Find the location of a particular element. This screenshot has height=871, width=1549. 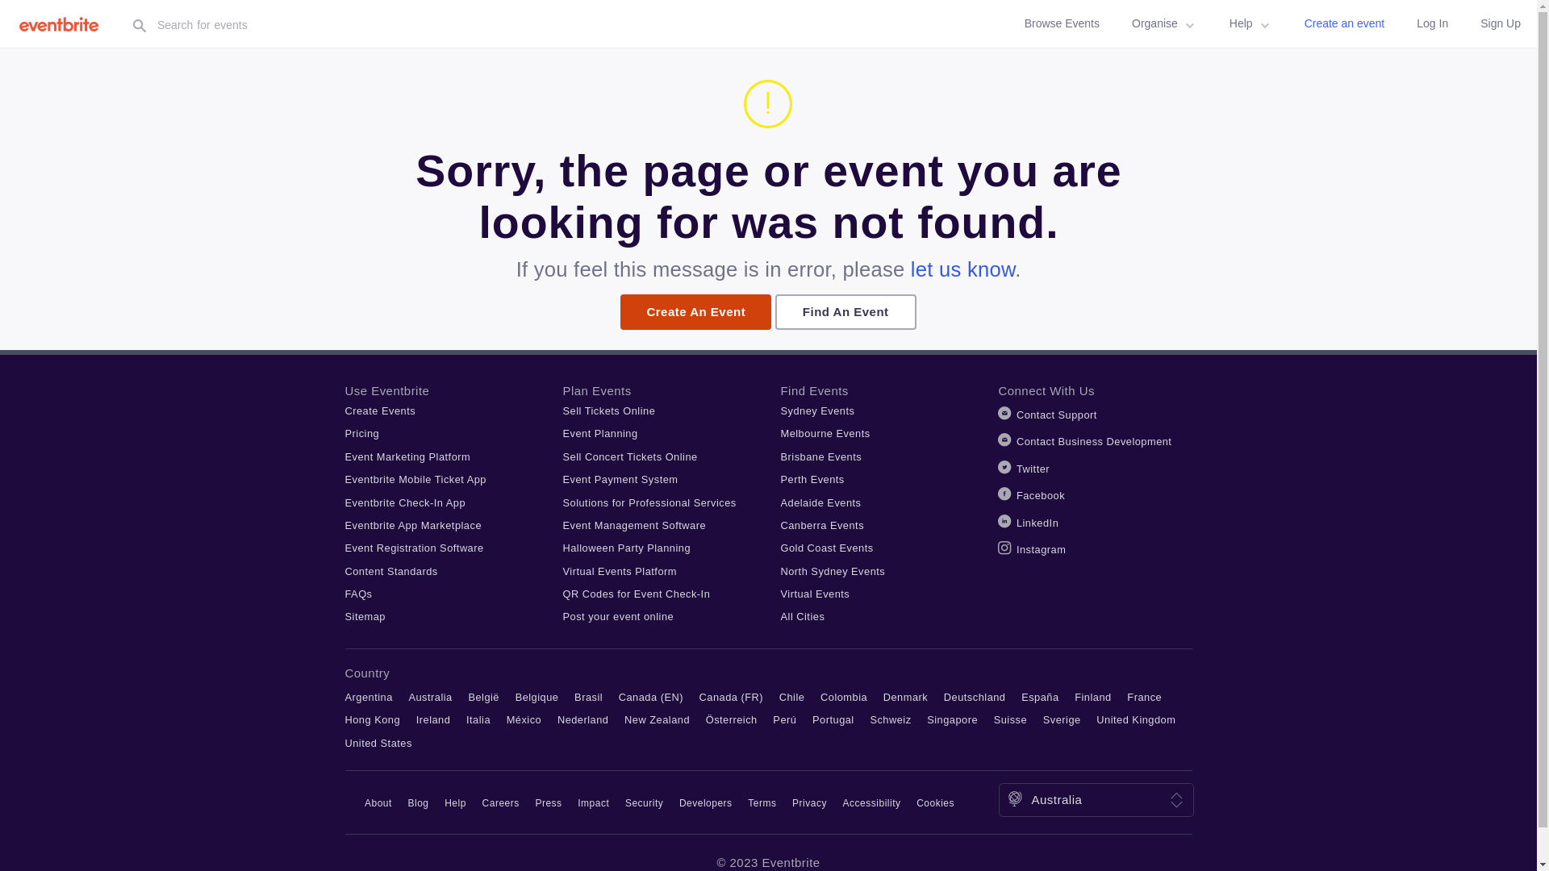

Blog is located at coordinates (419, 803).